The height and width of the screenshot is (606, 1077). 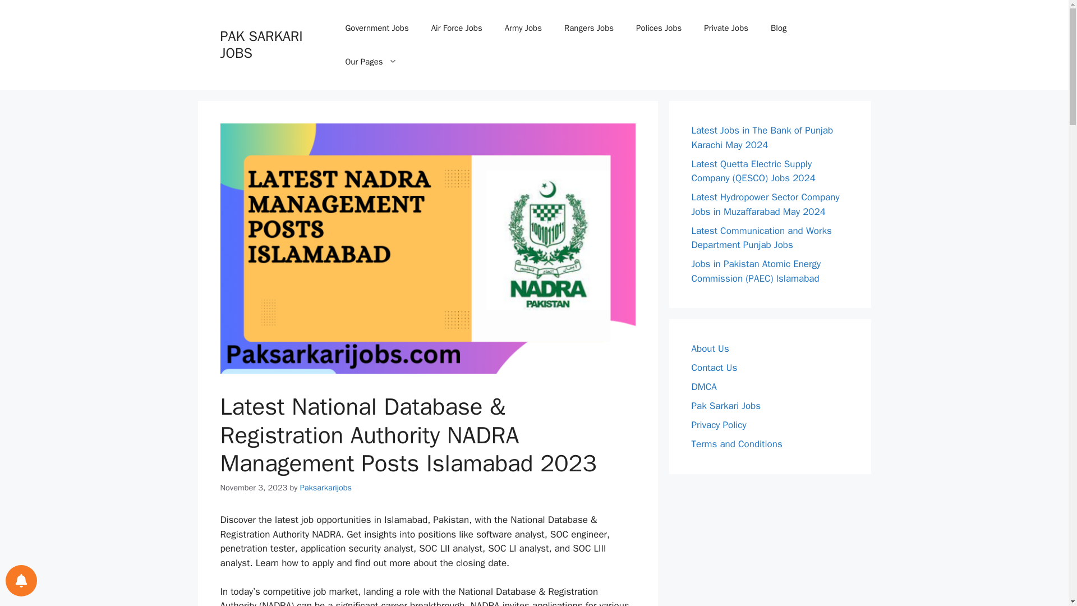 What do you see at coordinates (589, 28) in the screenshot?
I see `Rangers Jobs` at bounding box center [589, 28].